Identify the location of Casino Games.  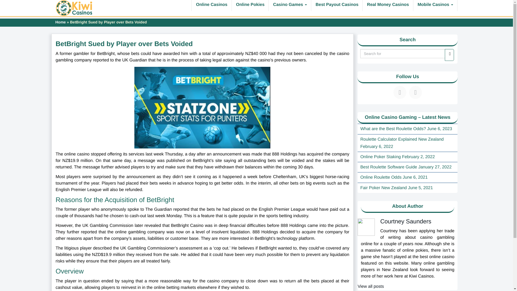
(290, 5).